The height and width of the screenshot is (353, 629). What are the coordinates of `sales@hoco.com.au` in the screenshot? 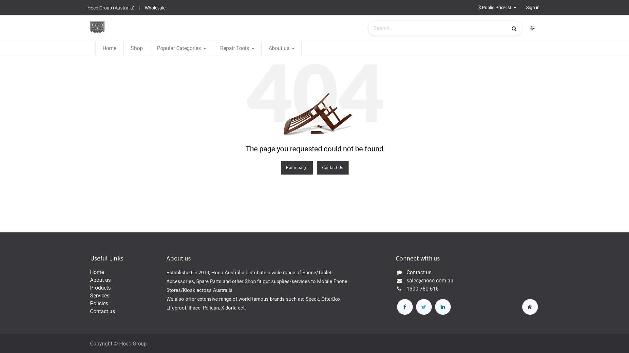 It's located at (430, 280).